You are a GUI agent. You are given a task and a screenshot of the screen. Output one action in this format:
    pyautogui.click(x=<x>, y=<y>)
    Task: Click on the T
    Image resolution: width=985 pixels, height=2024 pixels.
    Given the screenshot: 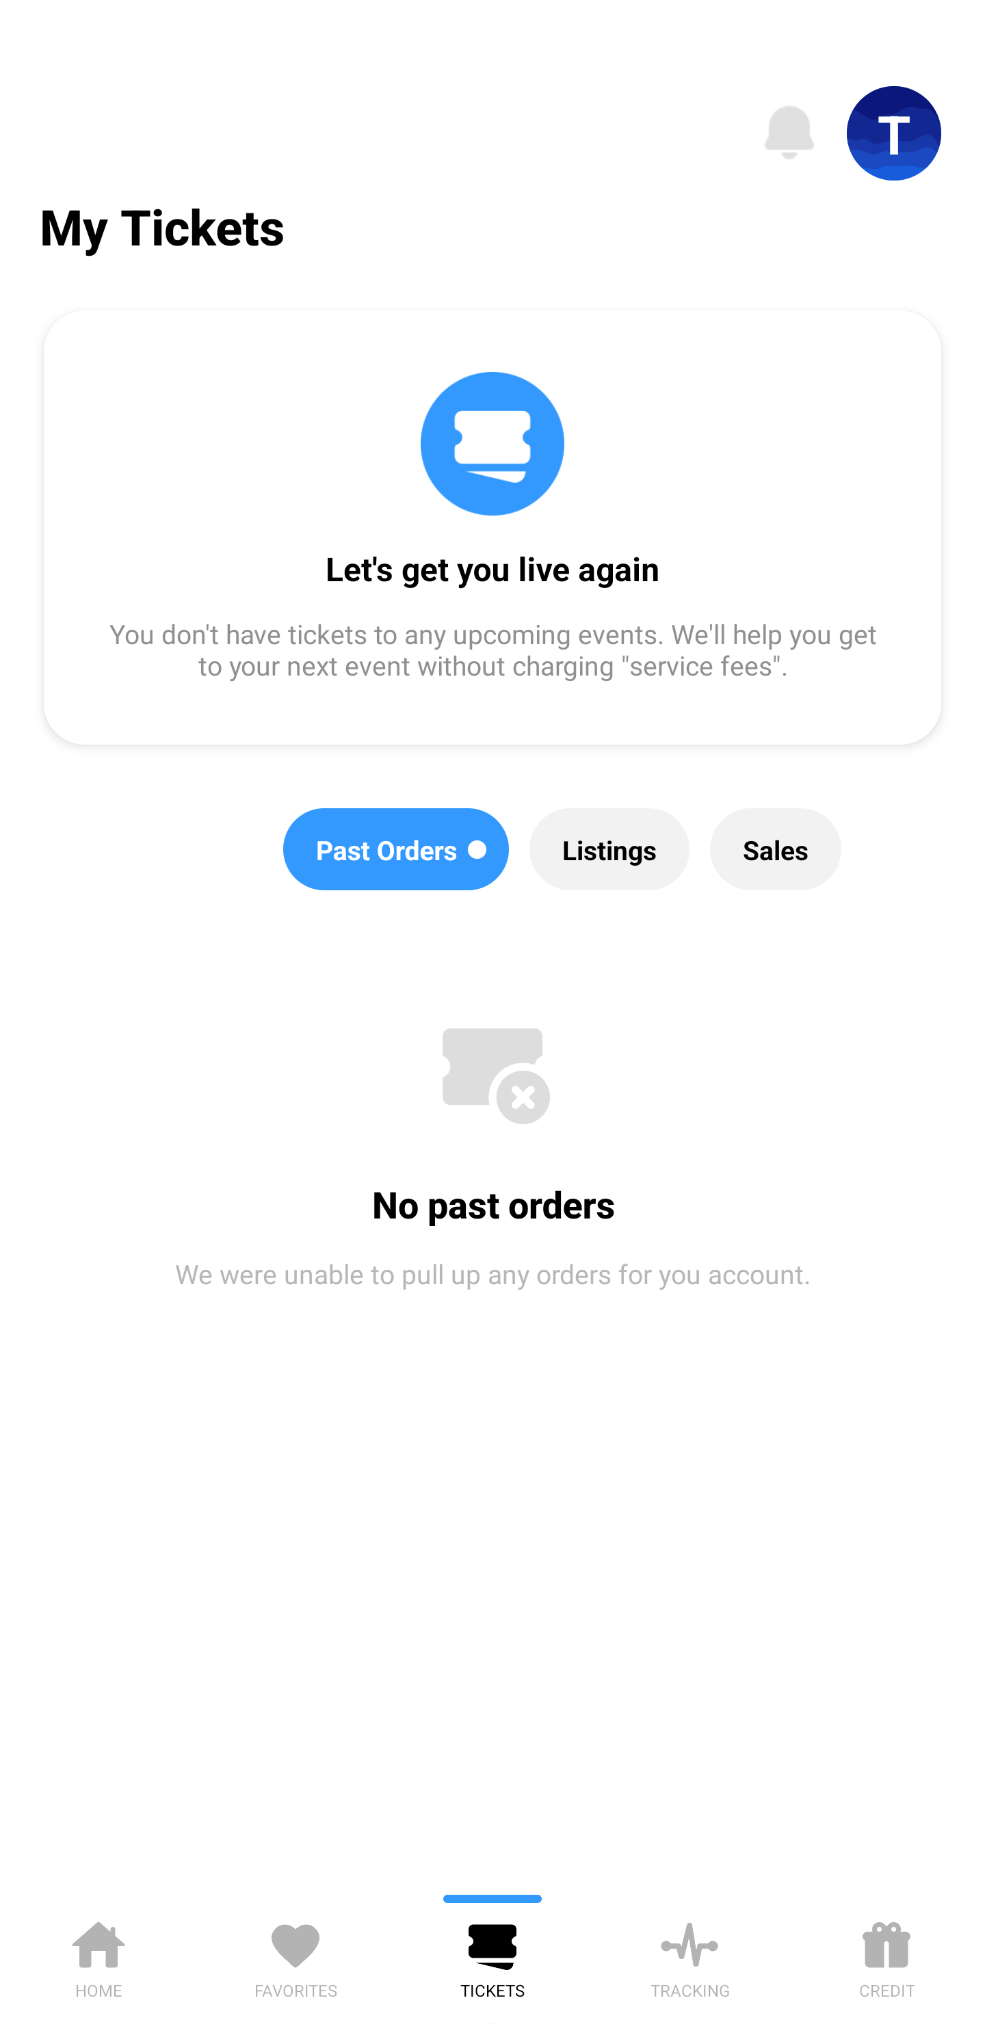 What is the action you would take?
    pyautogui.click(x=894, y=133)
    